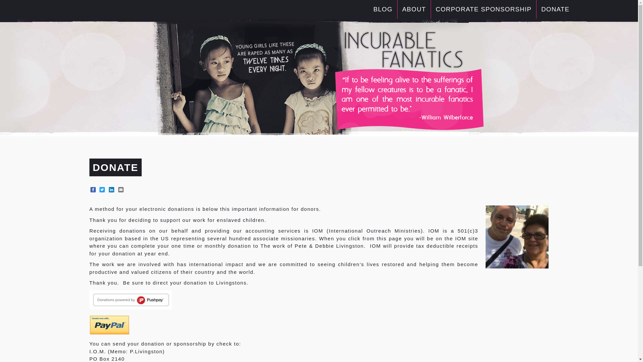 This screenshot has width=643, height=362. Describe the element at coordinates (414, 9) in the screenshot. I see `ABOUT` at that location.